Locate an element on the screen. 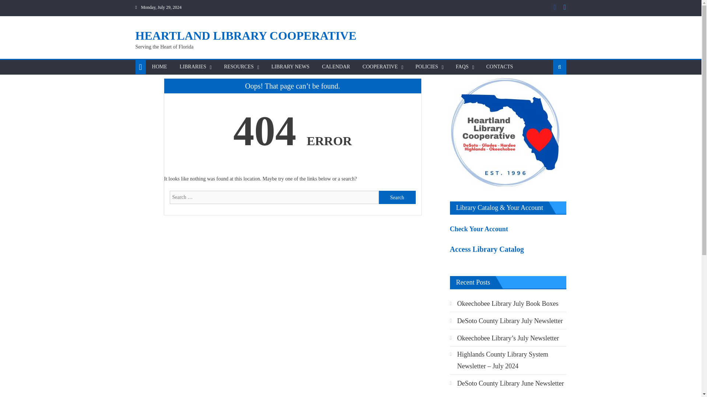 This screenshot has width=707, height=397. LIBRARY NEWS is located at coordinates (290, 67).